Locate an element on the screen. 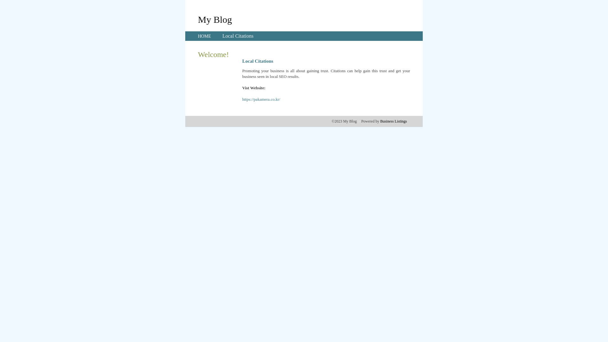 Image resolution: width=608 pixels, height=342 pixels. My Blog is located at coordinates (215, 19).